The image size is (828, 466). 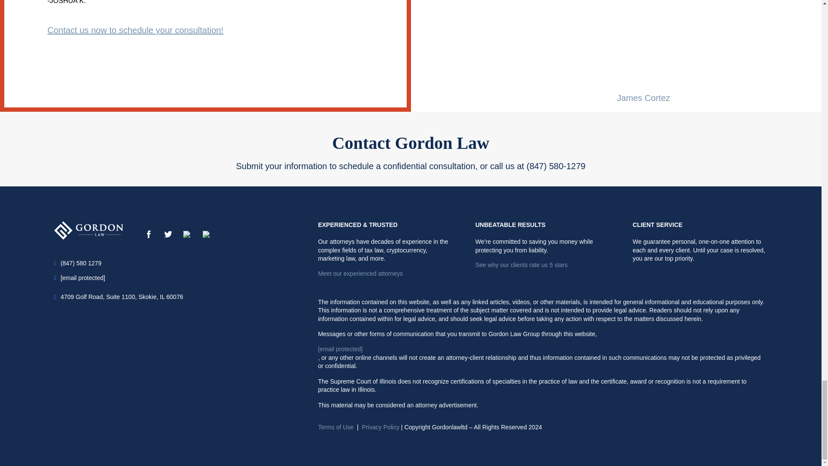 I want to click on See why our clients rate us 5 stars, so click(x=543, y=265).